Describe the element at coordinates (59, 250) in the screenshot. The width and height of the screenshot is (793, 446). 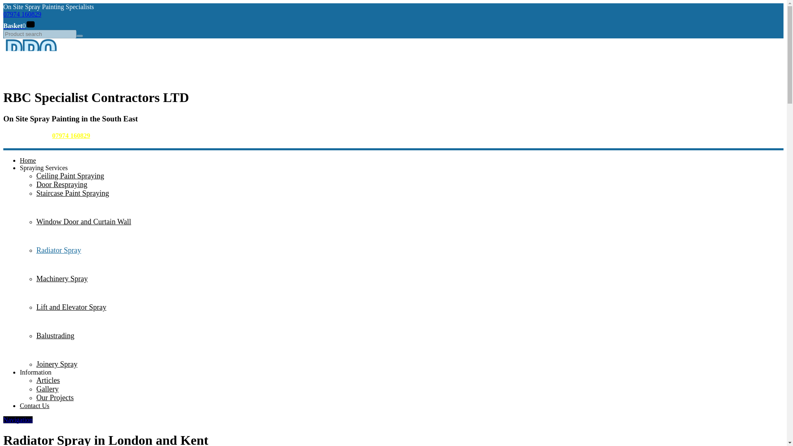
I see `Radiator Spray` at that location.